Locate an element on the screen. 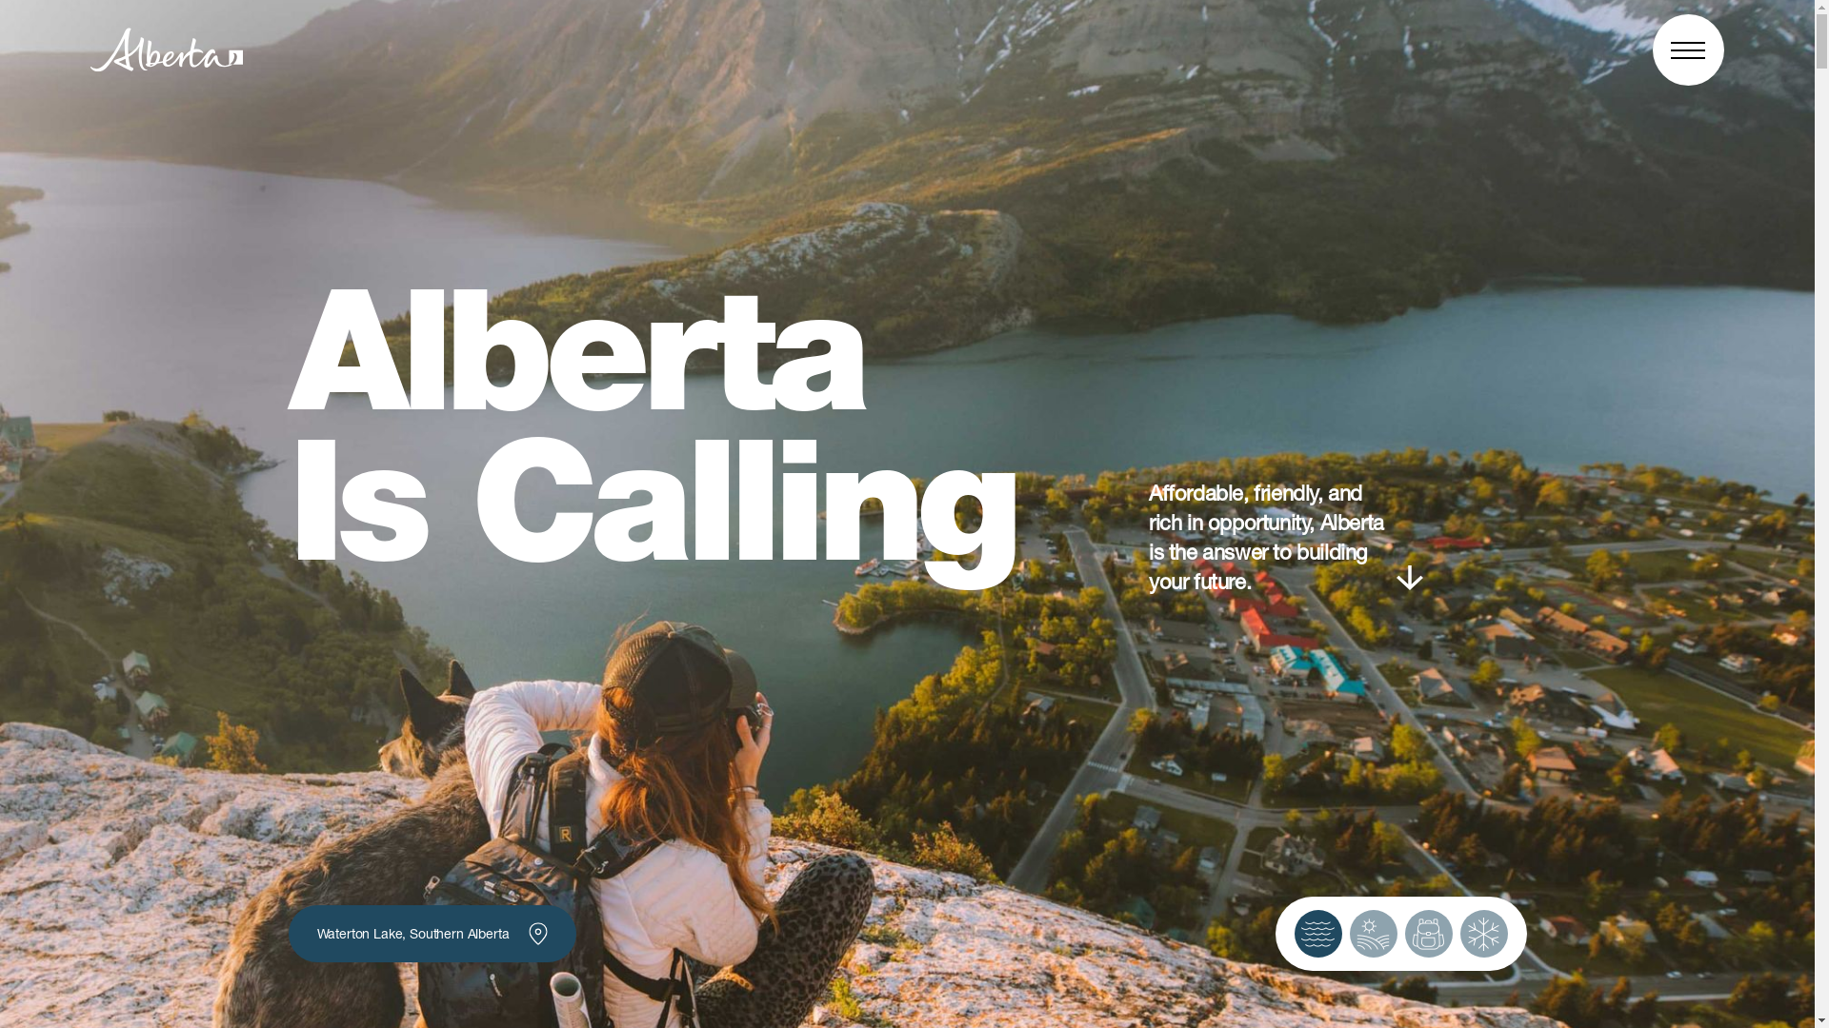  Toggle Winter Image is located at coordinates (1483, 934).